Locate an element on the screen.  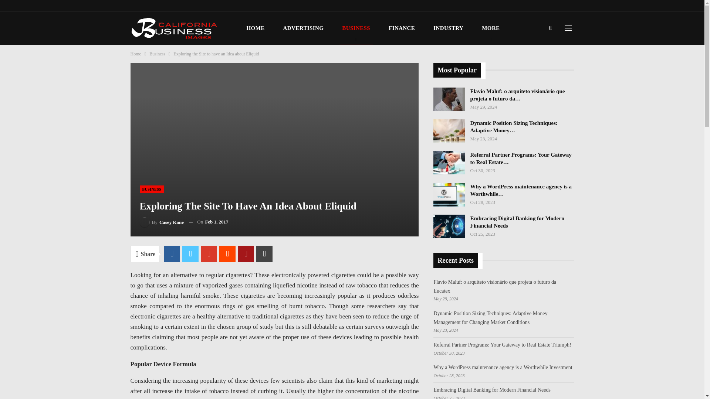
Business is located at coordinates (157, 54).